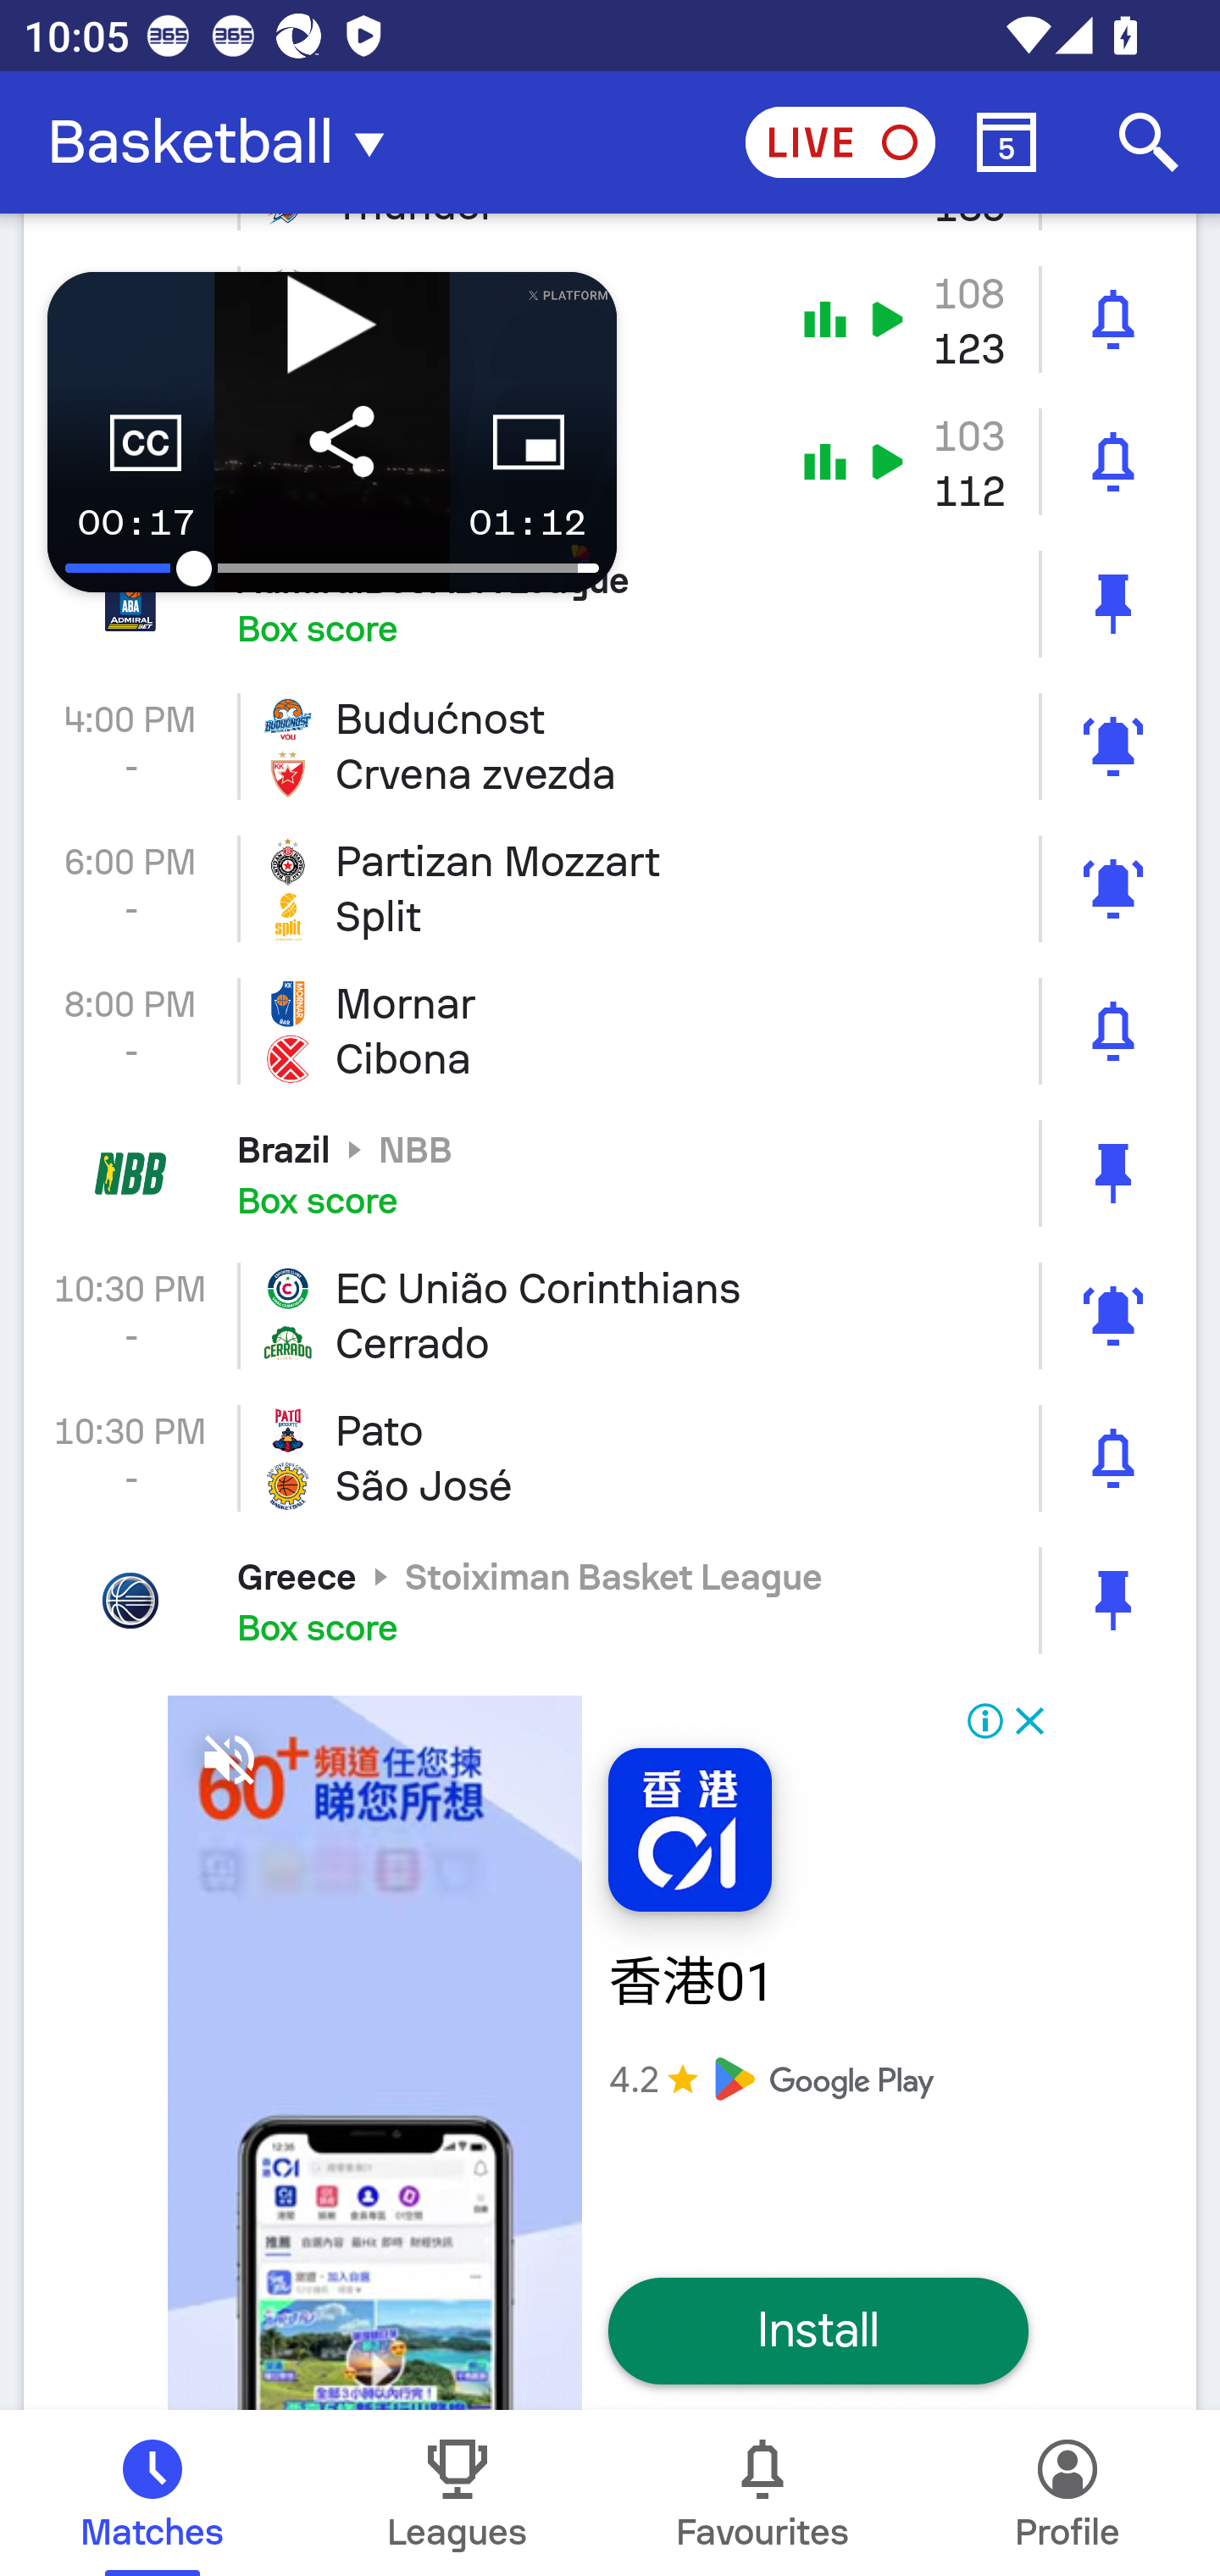 This screenshot has width=1220, height=2576. I want to click on 8:00 PM - Mornar Cibona, so click(610, 1031).